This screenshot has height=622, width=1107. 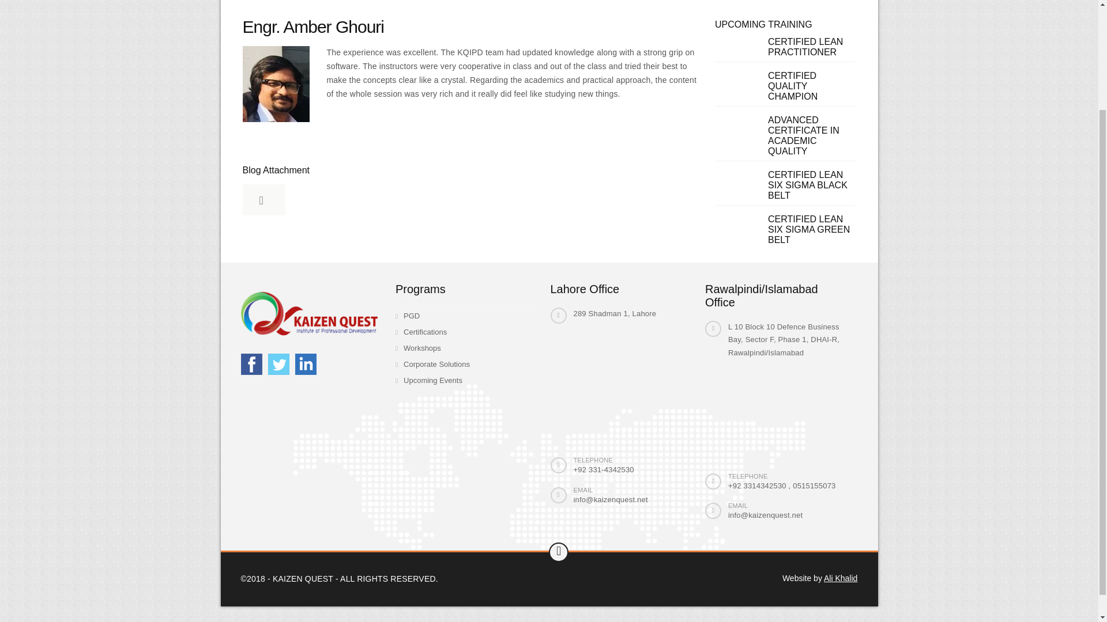 I want to click on CERTIFIED LEAN SIX SIGMA GREEN BELT, so click(x=809, y=229).